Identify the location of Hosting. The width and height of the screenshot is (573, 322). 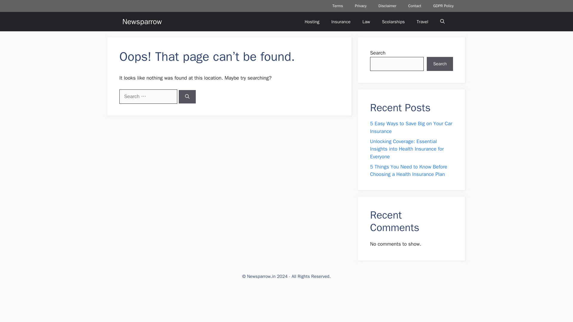
(312, 21).